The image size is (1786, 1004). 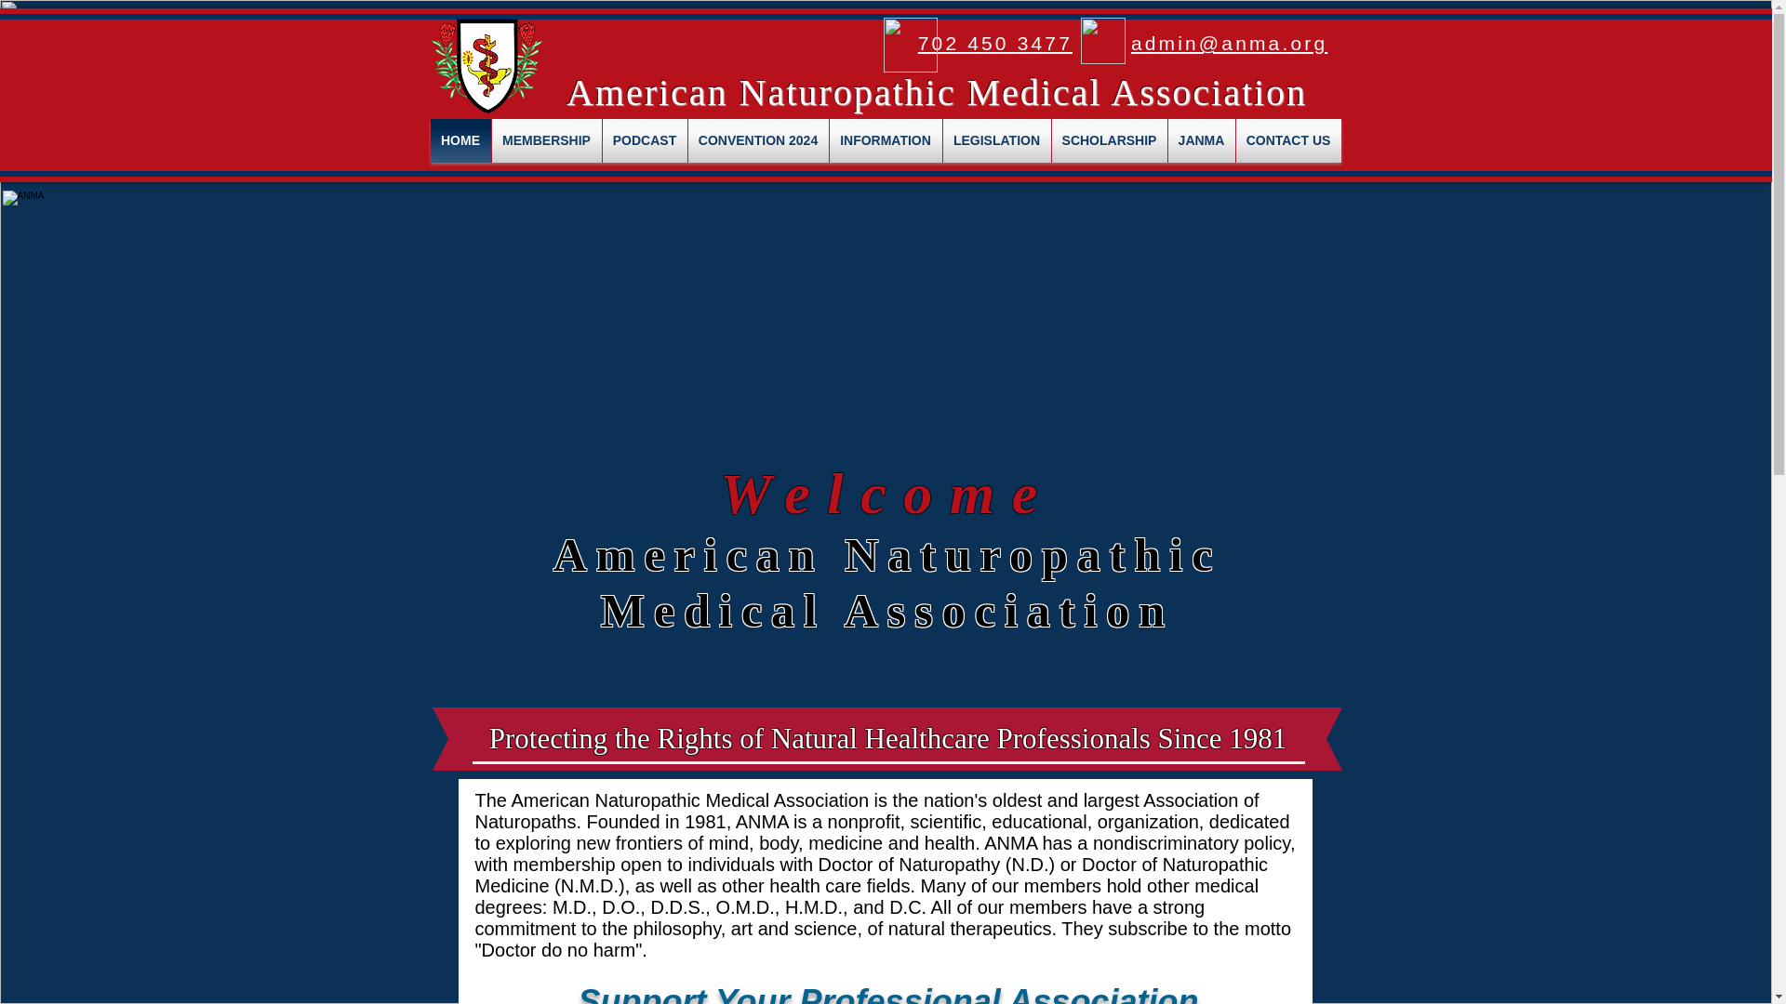 I want to click on JANMA, so click(x=1202, y=140).